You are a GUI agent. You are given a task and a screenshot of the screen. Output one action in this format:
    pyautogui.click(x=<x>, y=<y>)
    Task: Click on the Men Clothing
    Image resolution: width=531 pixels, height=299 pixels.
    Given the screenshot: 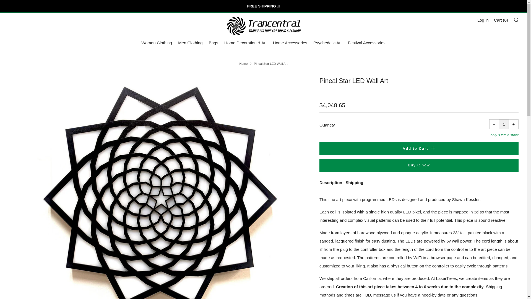 What is the action you would take?
    pyautogui.click(x=190, y=43)
    